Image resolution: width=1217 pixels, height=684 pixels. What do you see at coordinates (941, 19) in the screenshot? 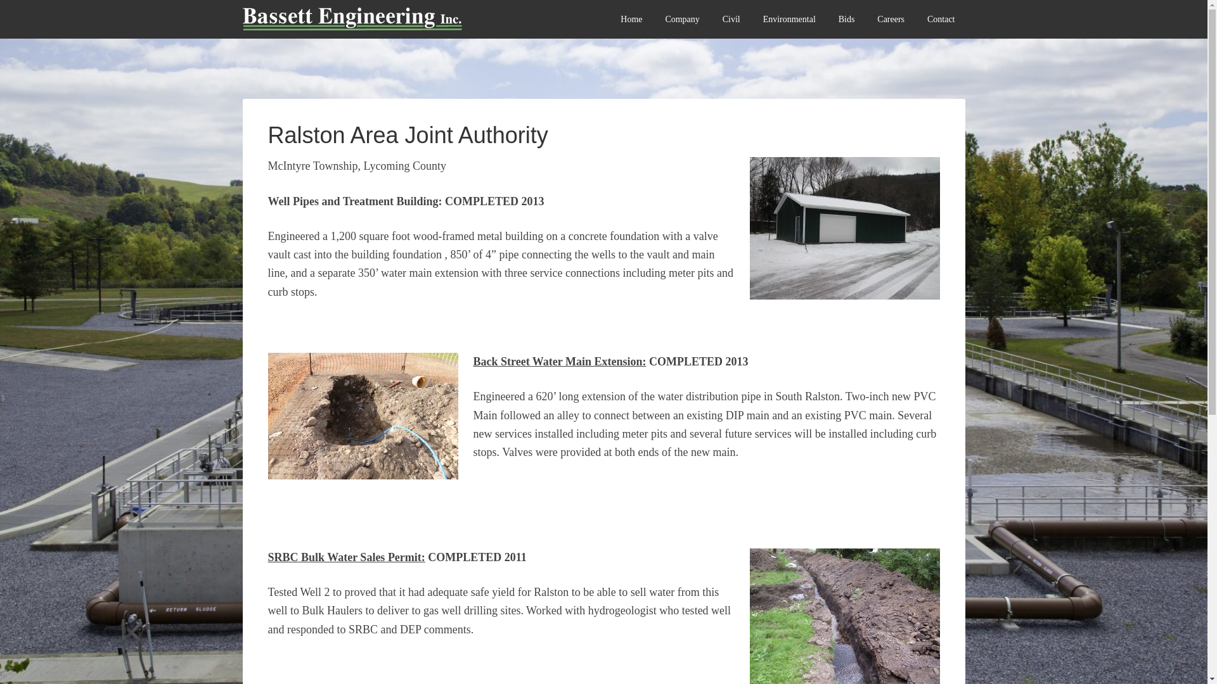
I see `Contact` at bounding box center [941, 19].